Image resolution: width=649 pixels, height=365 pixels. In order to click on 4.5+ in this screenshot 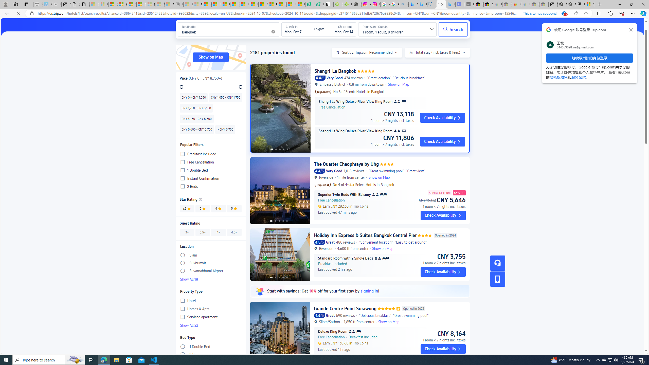, I will do `click(234, 232)`.